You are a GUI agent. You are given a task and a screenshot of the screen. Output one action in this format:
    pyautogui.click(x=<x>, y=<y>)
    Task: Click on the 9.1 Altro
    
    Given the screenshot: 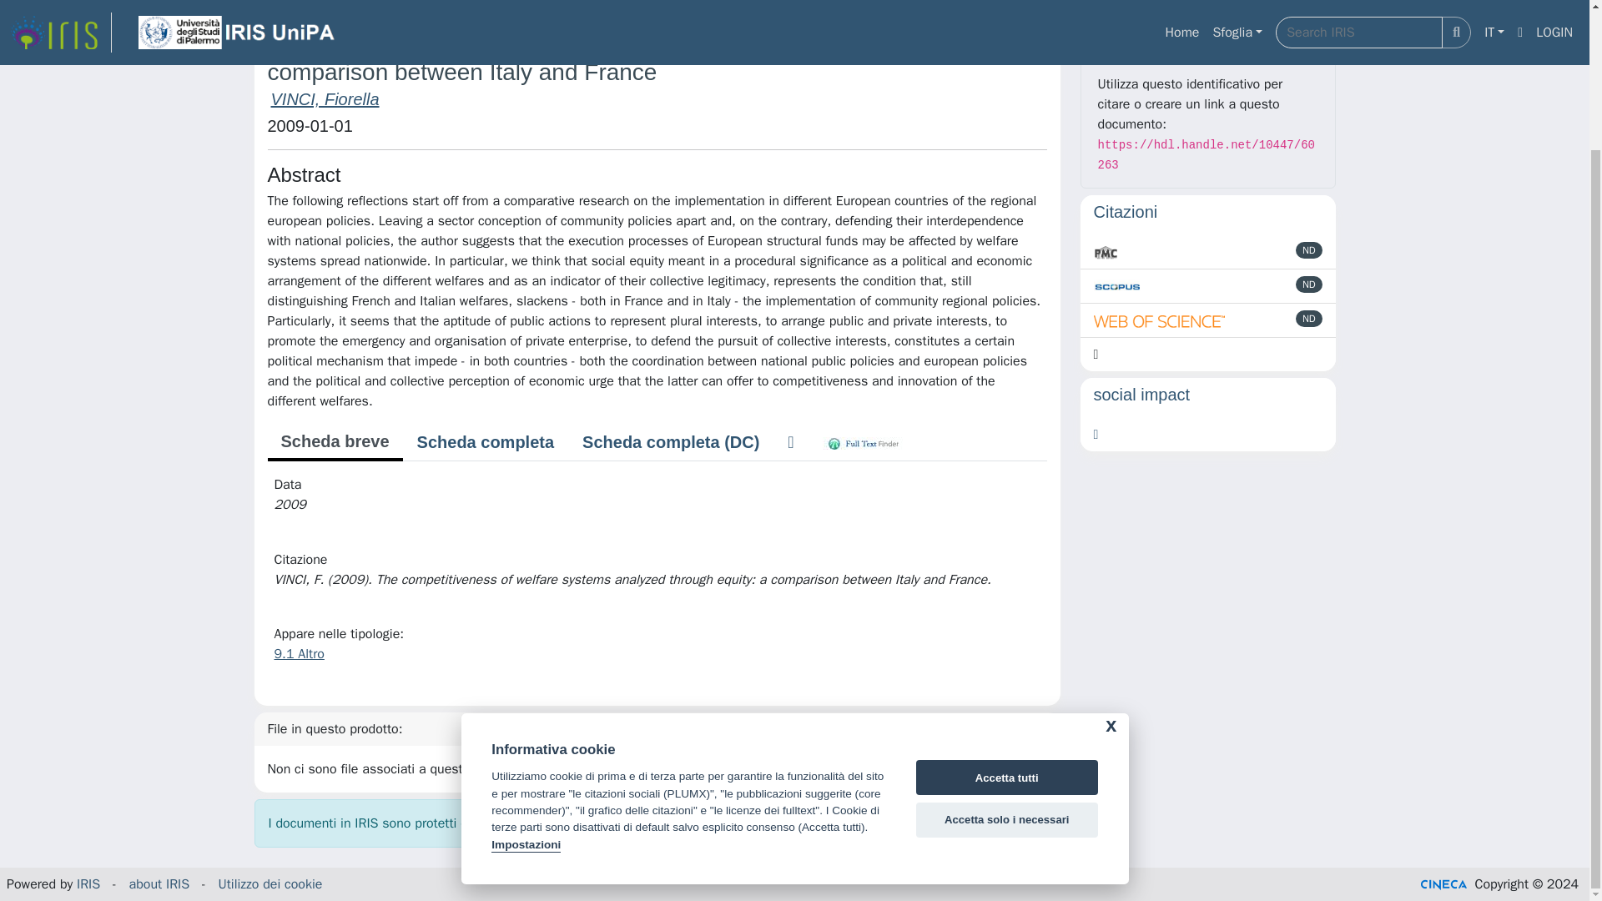 What is the action you would take?
    pyautogui.click(x=299, y=654)
    